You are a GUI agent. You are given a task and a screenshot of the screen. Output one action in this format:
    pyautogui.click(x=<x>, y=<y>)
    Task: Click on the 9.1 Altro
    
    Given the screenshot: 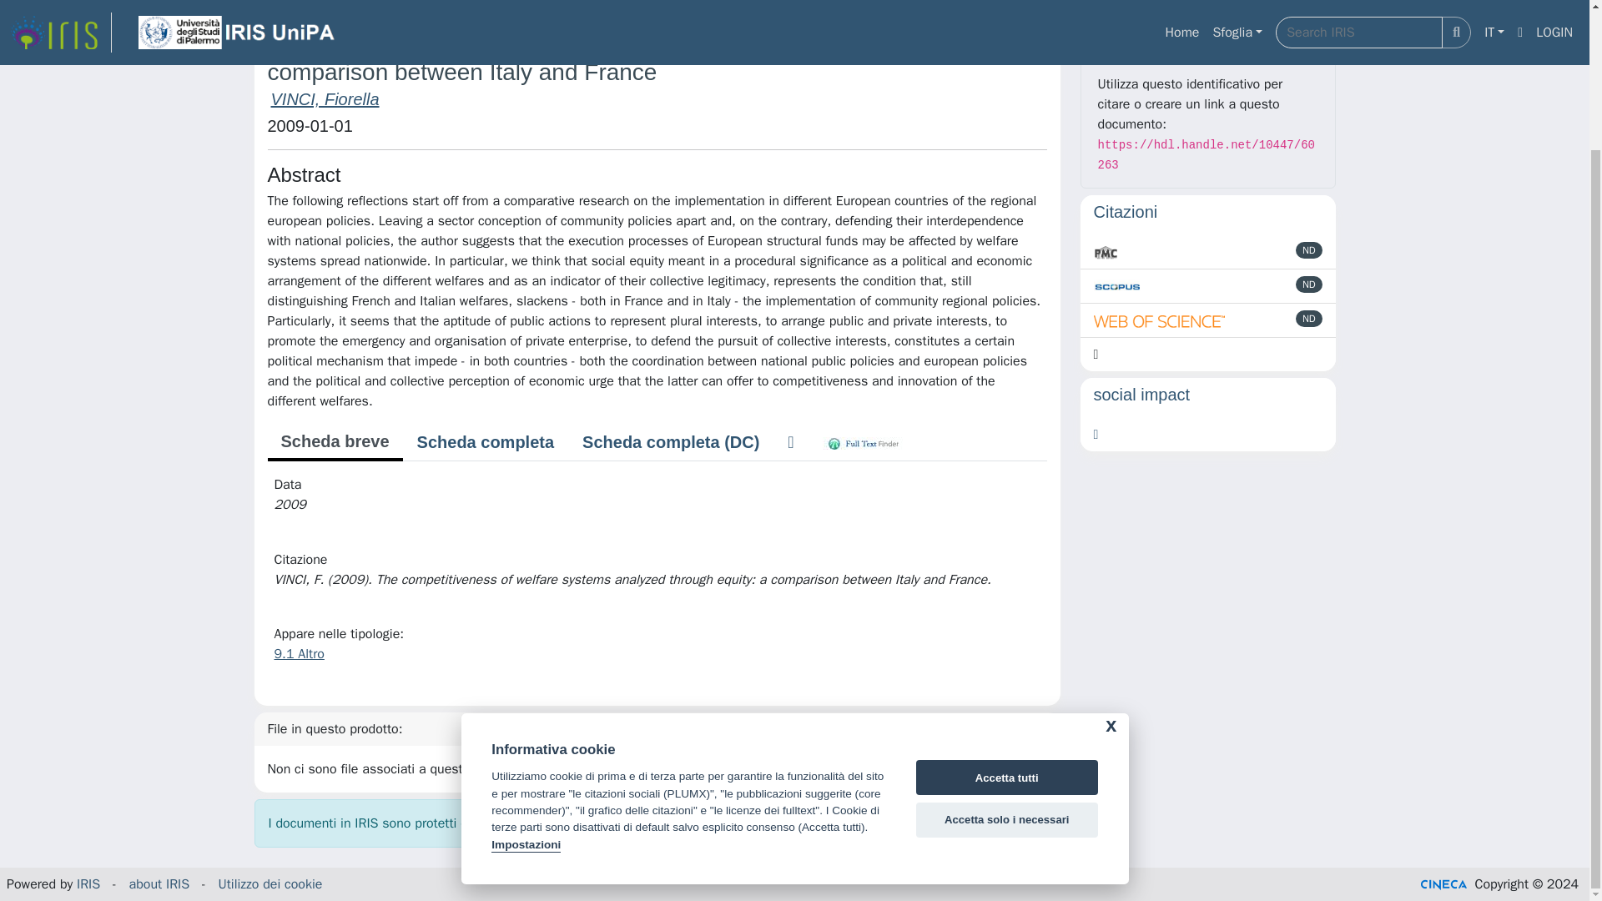 What is the action you would take?
    pyautogui.click(x=299, y=654)
    